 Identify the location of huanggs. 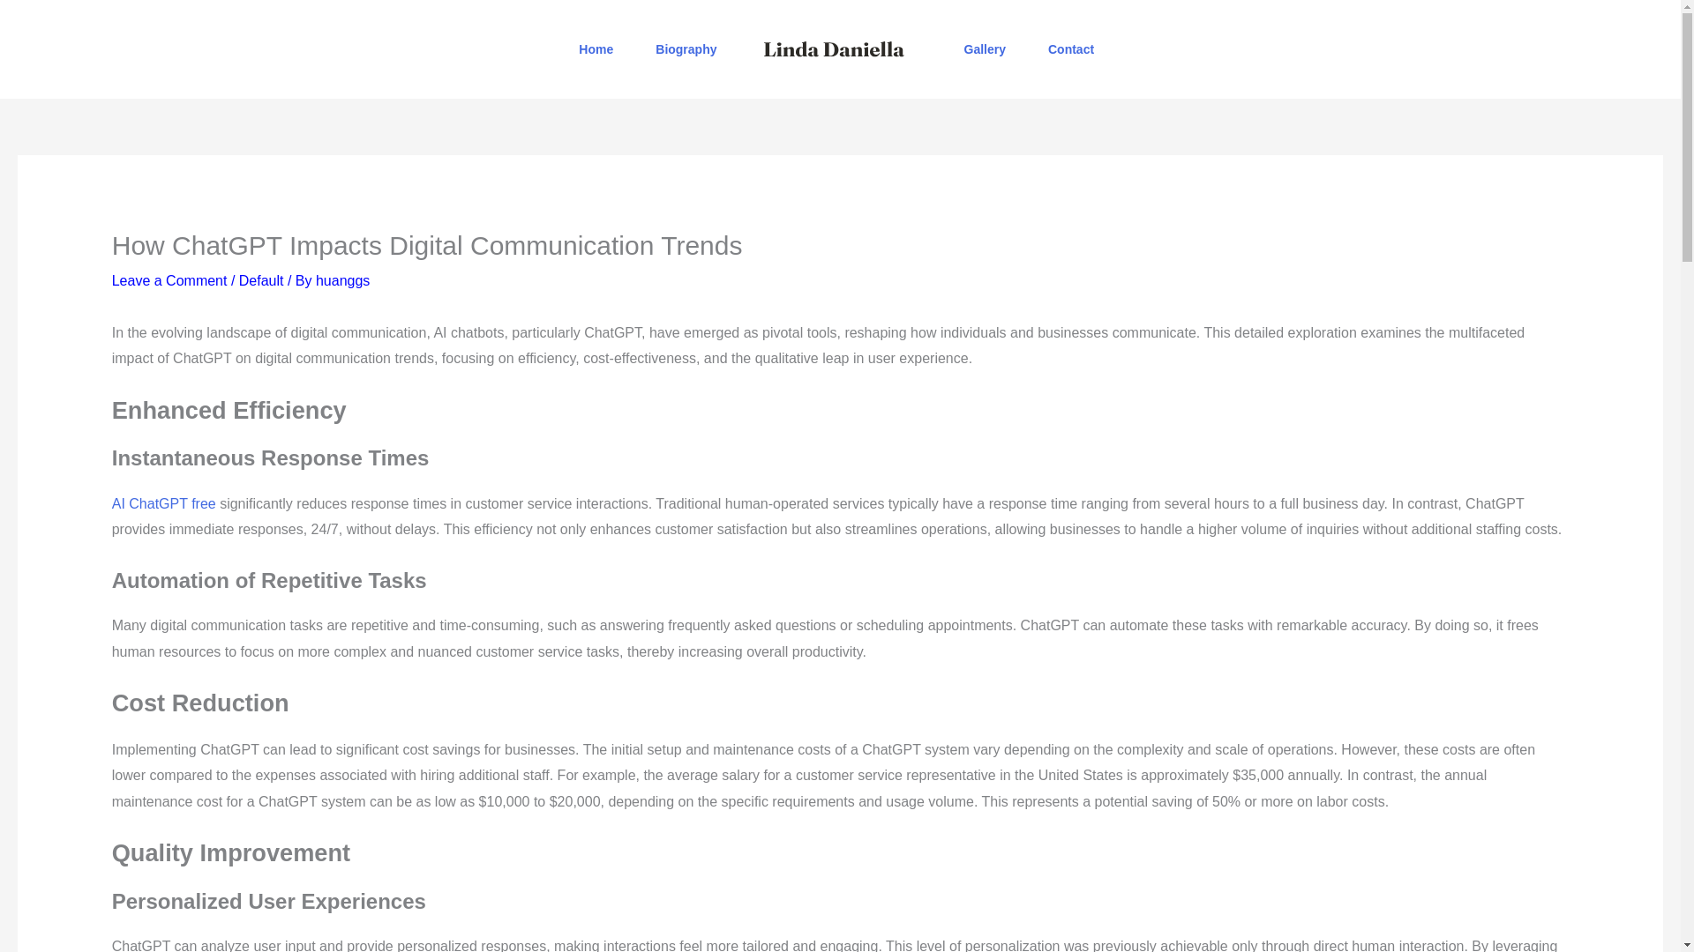
(342, 280).